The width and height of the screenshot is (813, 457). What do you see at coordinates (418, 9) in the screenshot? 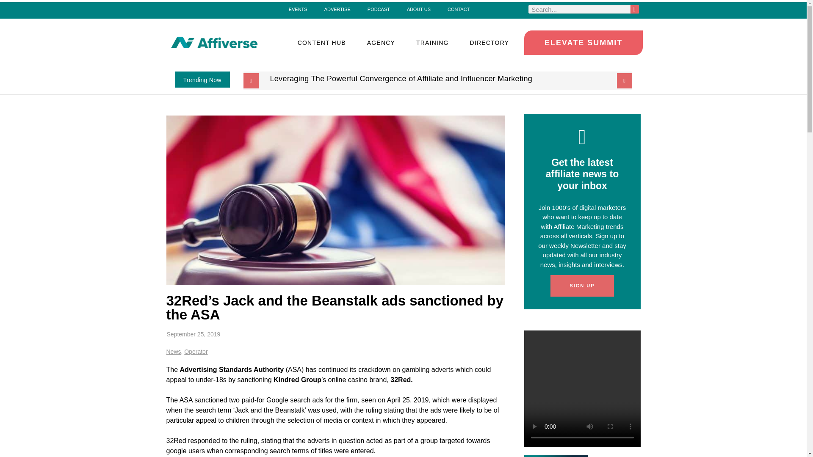
I see `ABOUT US` at bounding box center [418, 9].